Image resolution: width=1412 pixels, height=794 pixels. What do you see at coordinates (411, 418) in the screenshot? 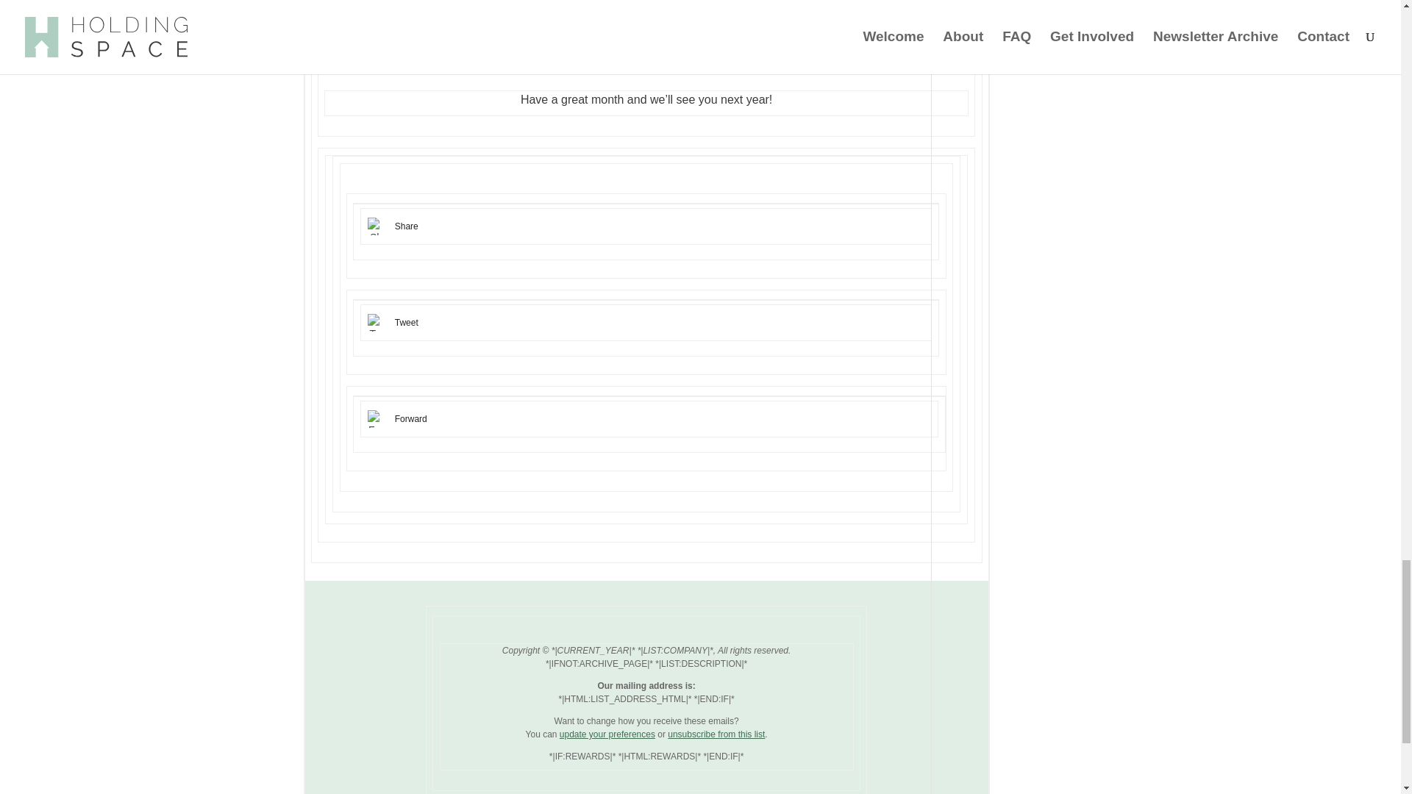
I see `Forward` at bounding box center [411, 418].